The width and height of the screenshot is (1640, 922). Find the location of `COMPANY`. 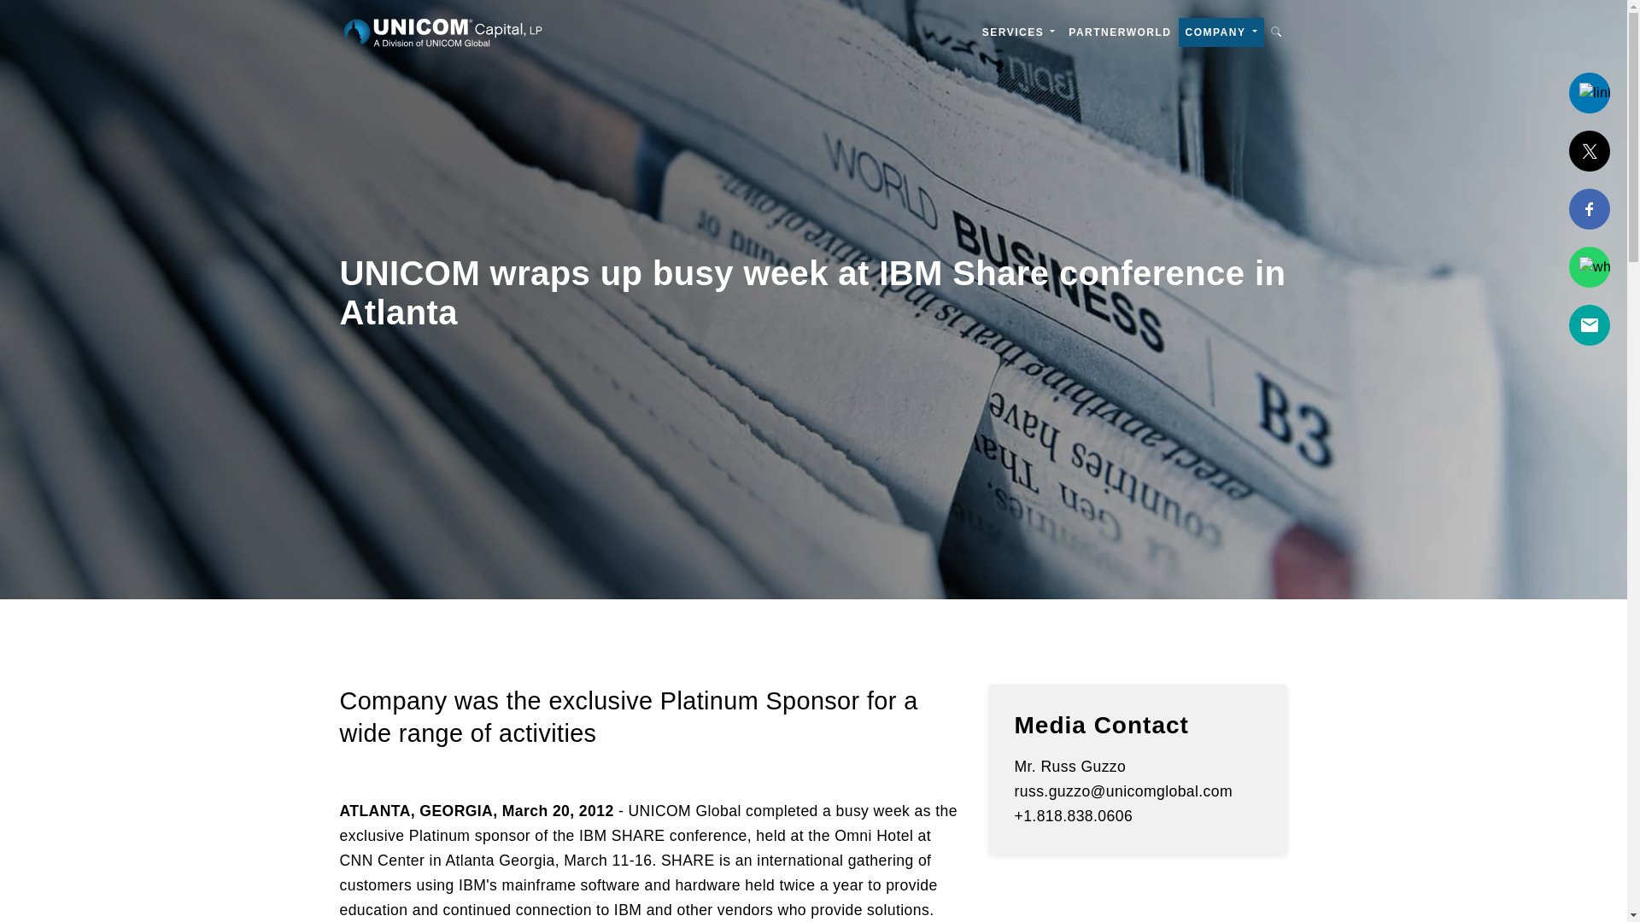

COMPANY is located at coordinates (1221, 32).